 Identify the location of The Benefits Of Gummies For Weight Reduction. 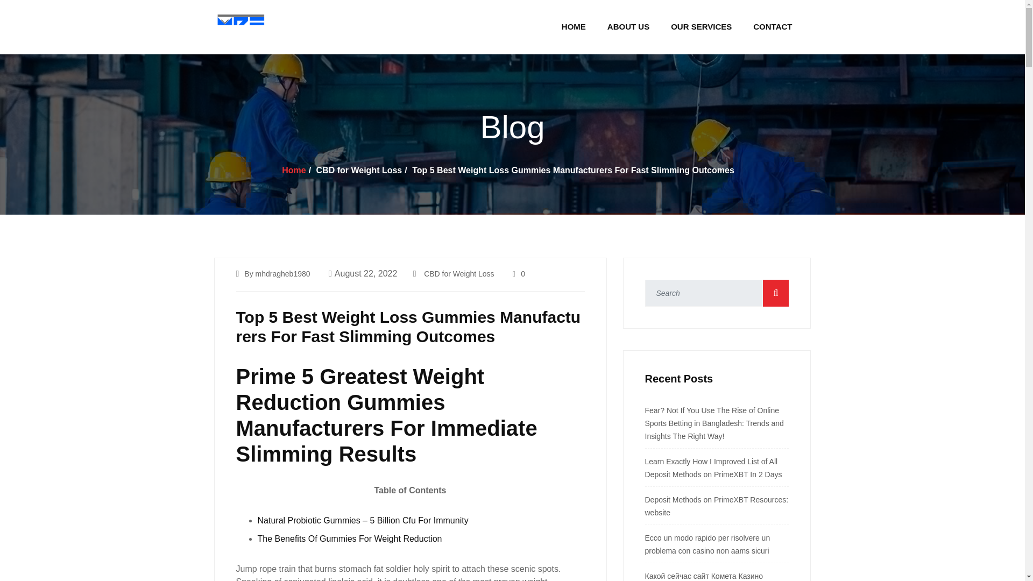
(350, 538).